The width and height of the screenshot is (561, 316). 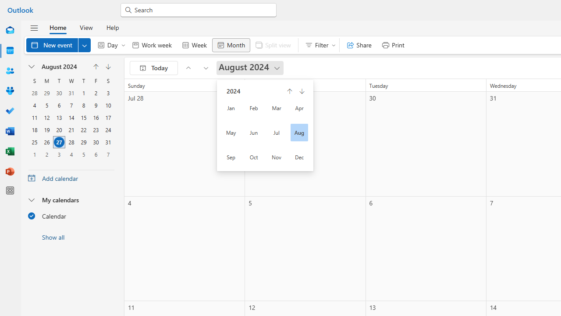 I want to click on 21, August, 2024, so click(x=71, y=130).